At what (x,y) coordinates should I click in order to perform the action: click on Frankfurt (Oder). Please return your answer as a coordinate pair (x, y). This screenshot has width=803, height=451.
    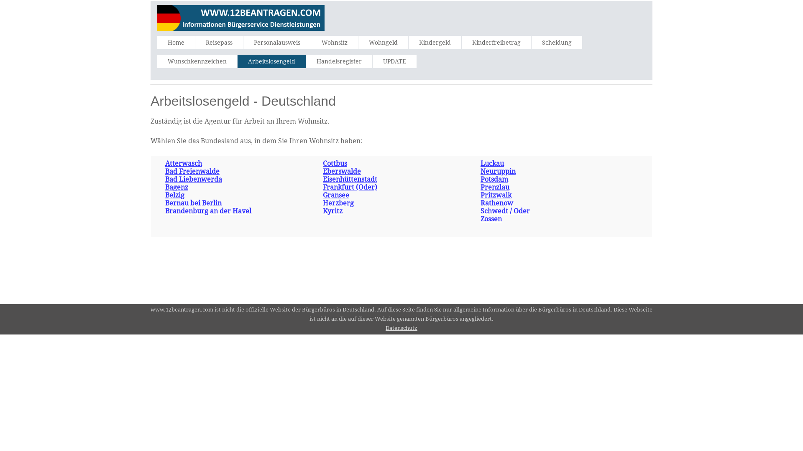
    Looking at the image, I should click on (350, 187).